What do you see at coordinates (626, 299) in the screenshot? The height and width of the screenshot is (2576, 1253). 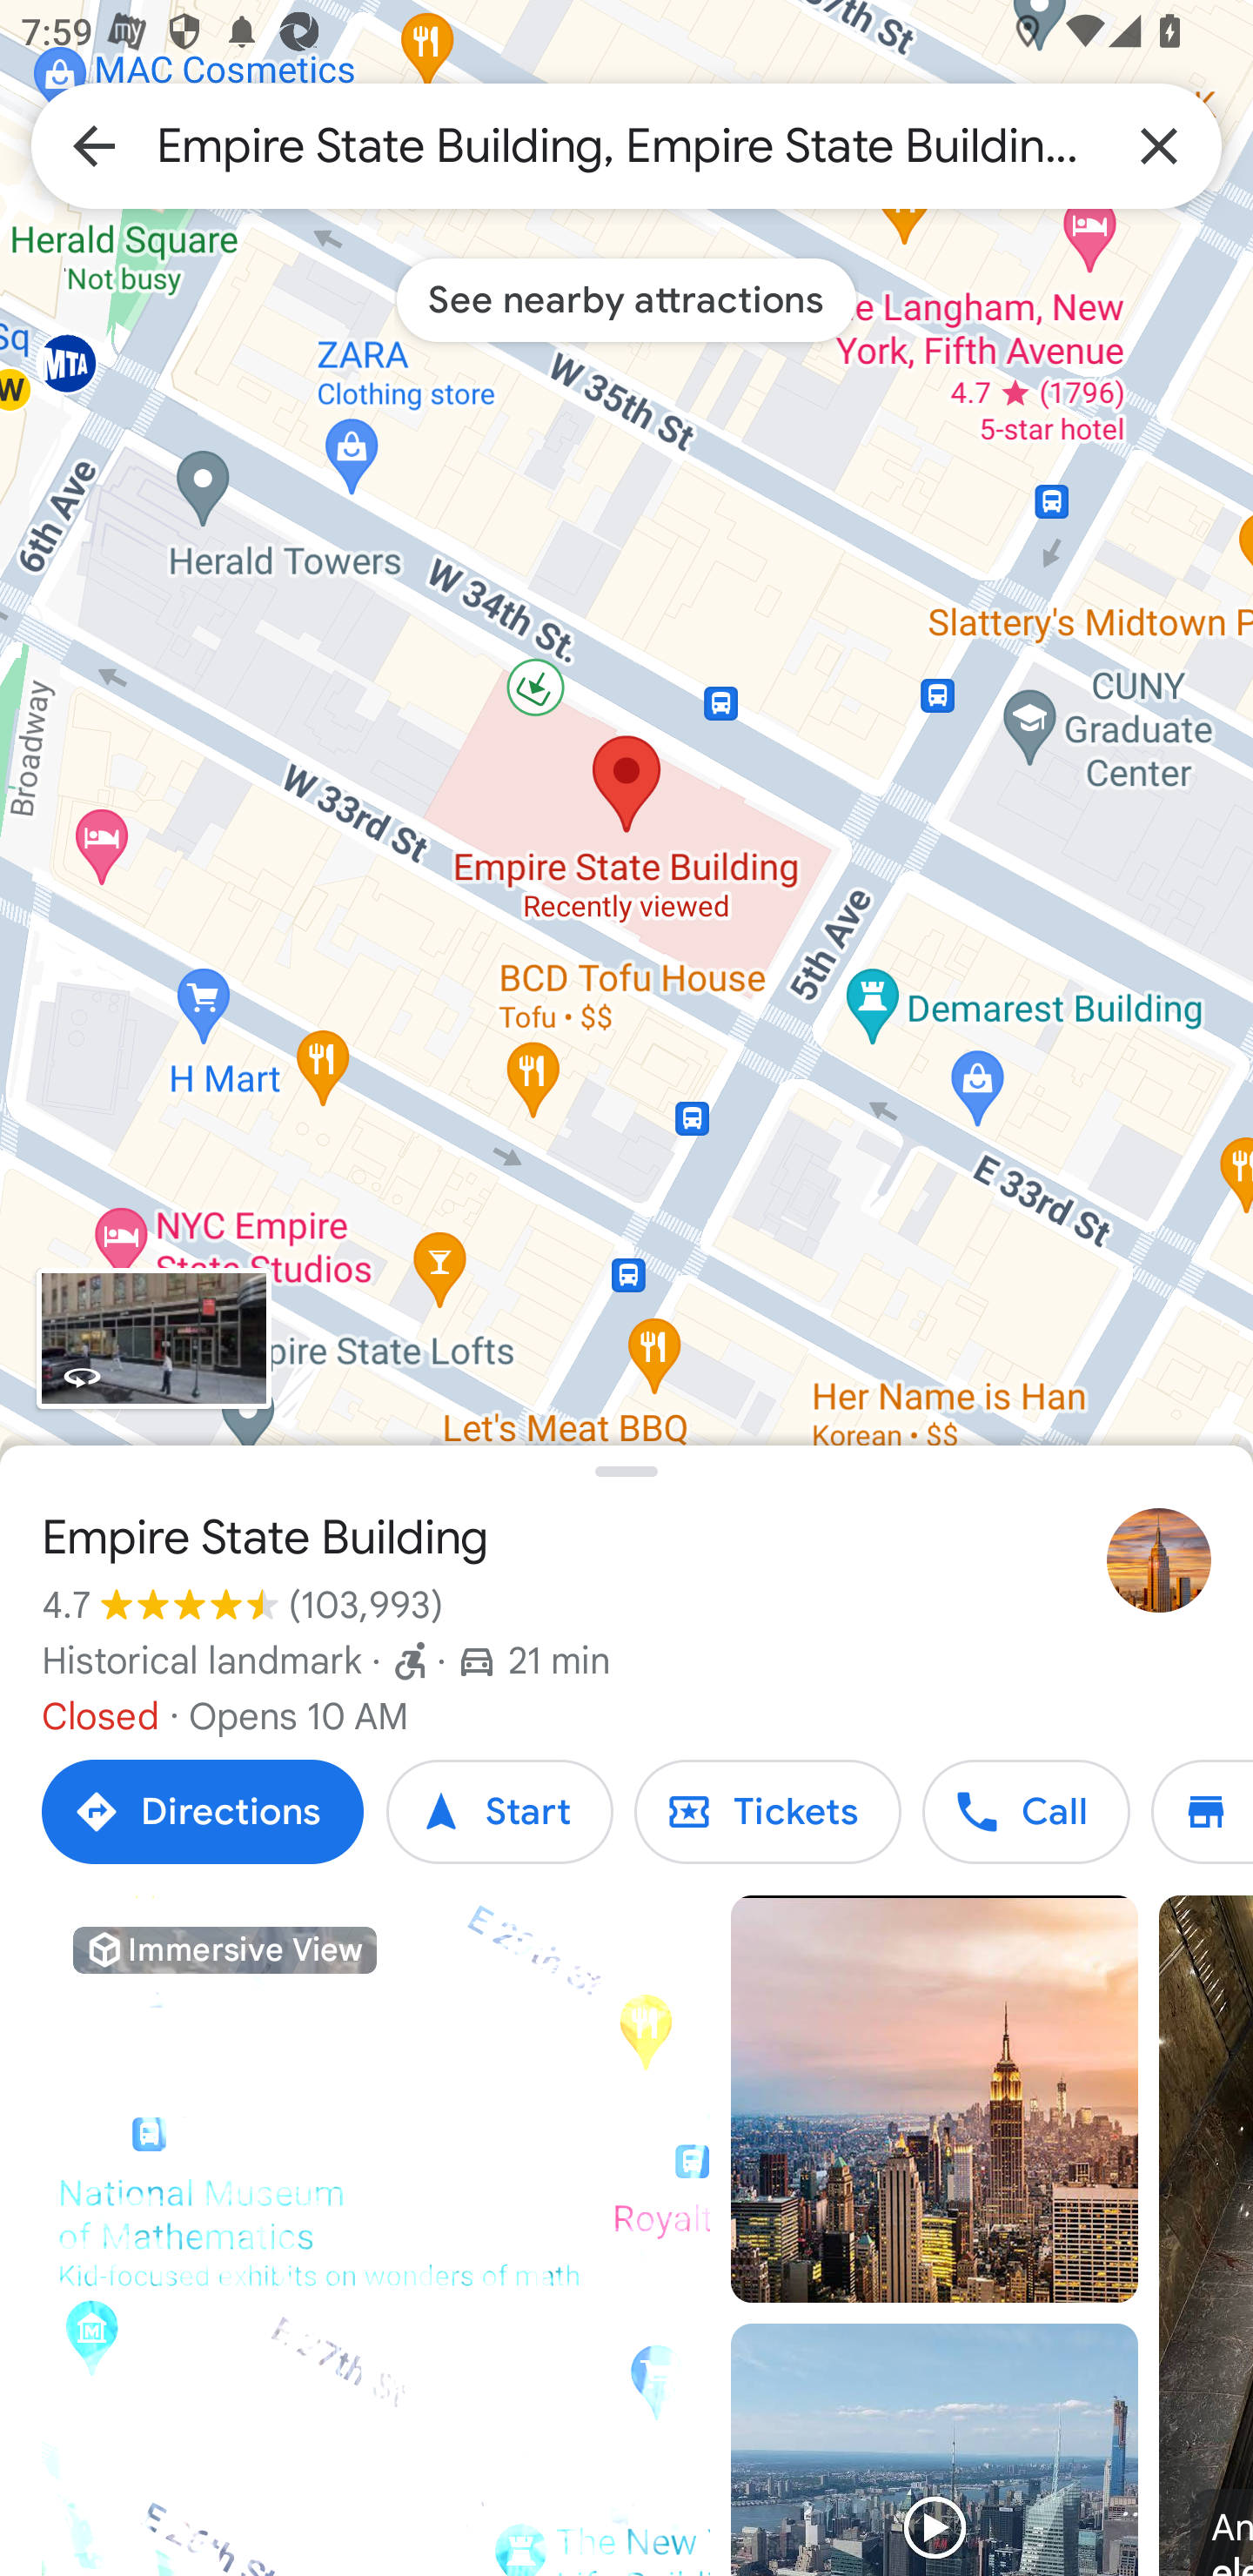 I see `See nearby attractions` at bounding box center [626, 299].